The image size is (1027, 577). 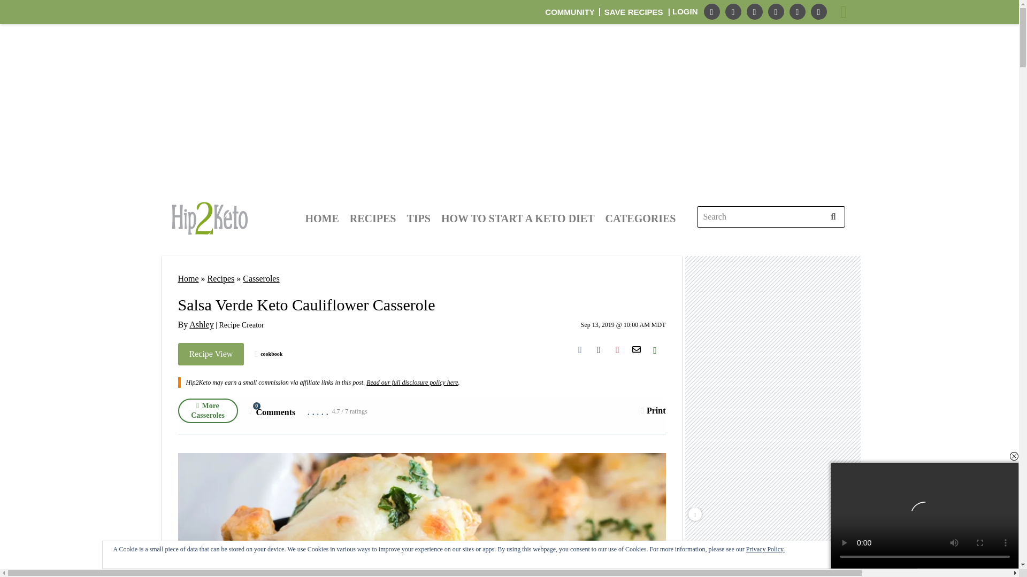 What do you see at coordinates (653, 410) in the screenshot?
I see `Print` at bounding box center [653, 410].